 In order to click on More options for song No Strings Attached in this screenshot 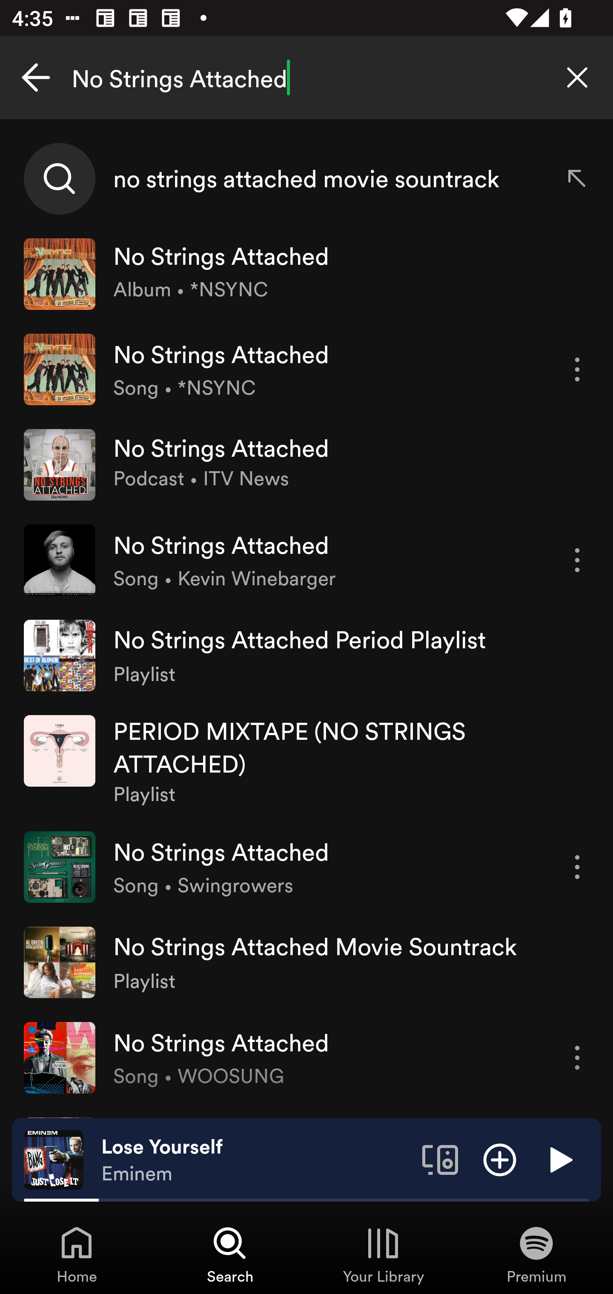, I will do `click(577, 867)`.